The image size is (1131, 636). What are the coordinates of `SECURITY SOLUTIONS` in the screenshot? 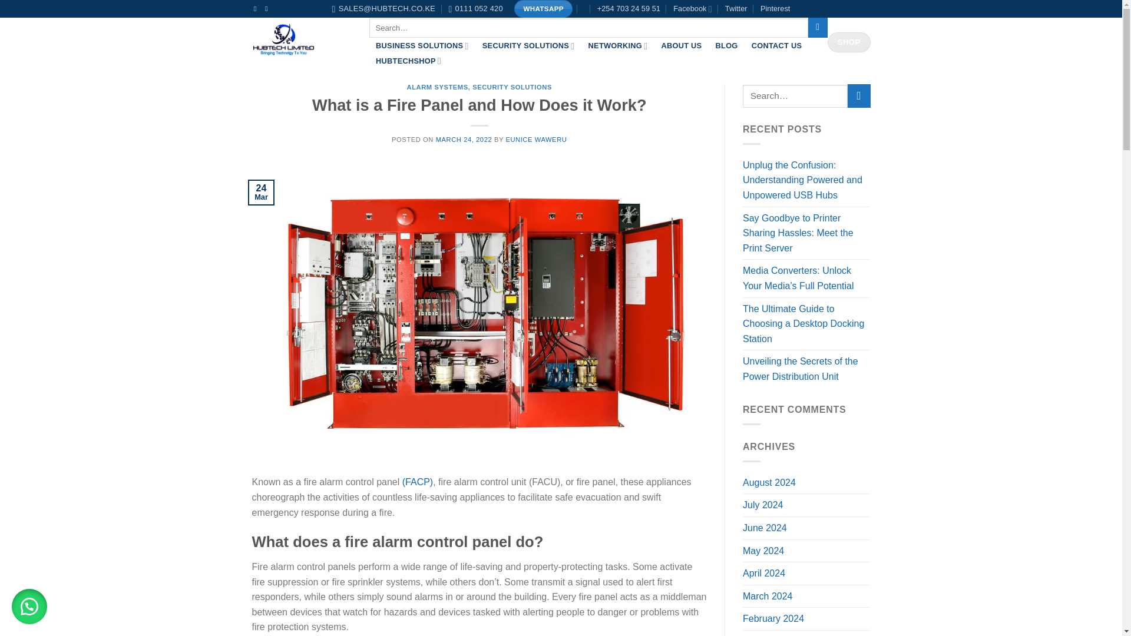 It's located at (528, 46).